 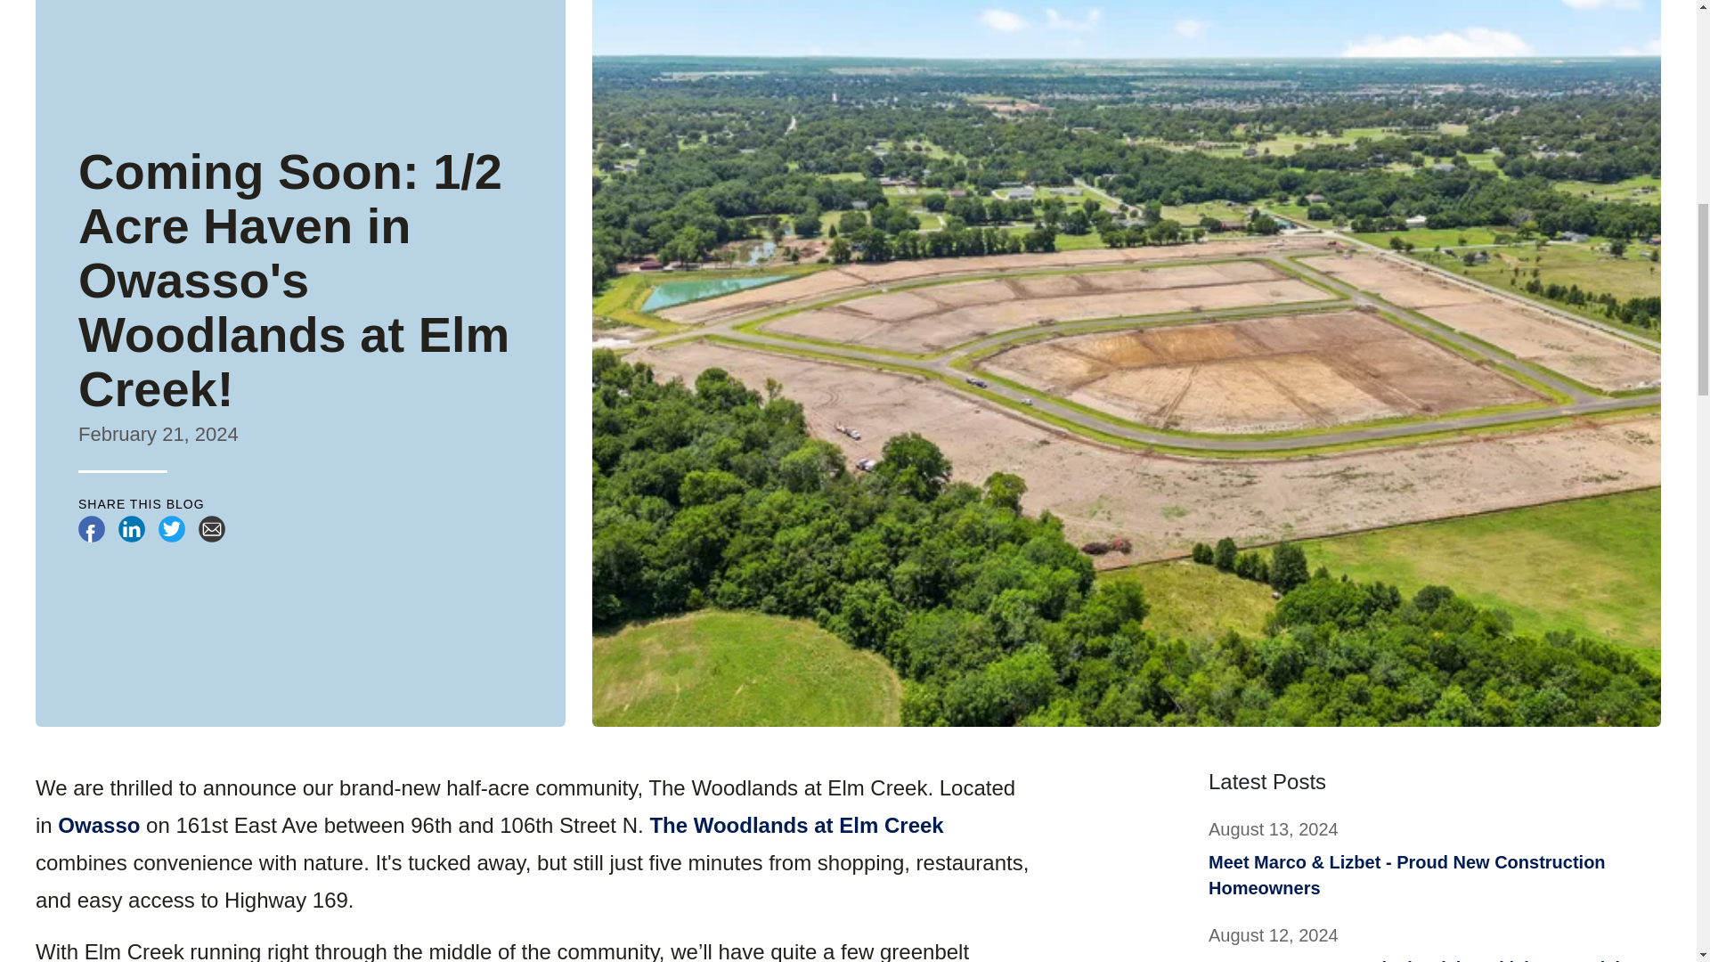 What do you see at coordinates (99, 825) in the screenshot?
I see `Owasso` at bounding box center [99, 825].